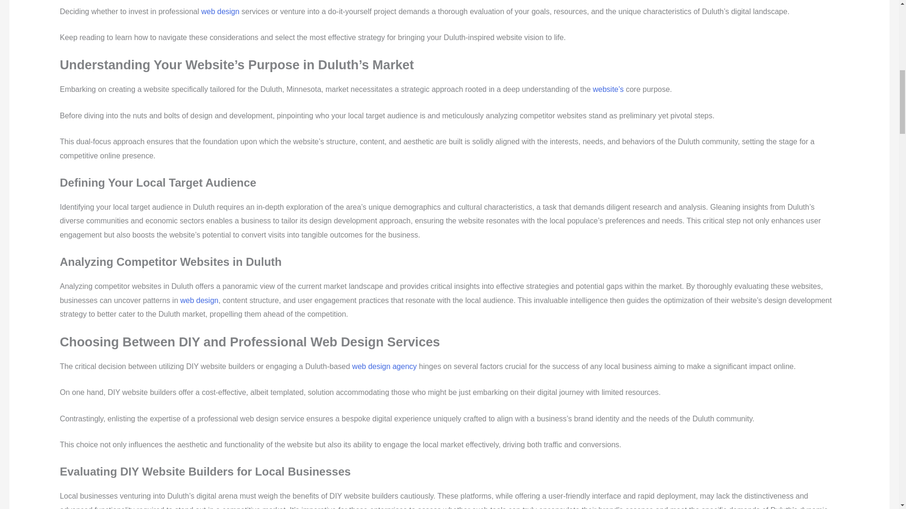 The image size is (906, 509). Describe the element at coordinates (199, 300) in the screenshot. I see `web design` at that location.